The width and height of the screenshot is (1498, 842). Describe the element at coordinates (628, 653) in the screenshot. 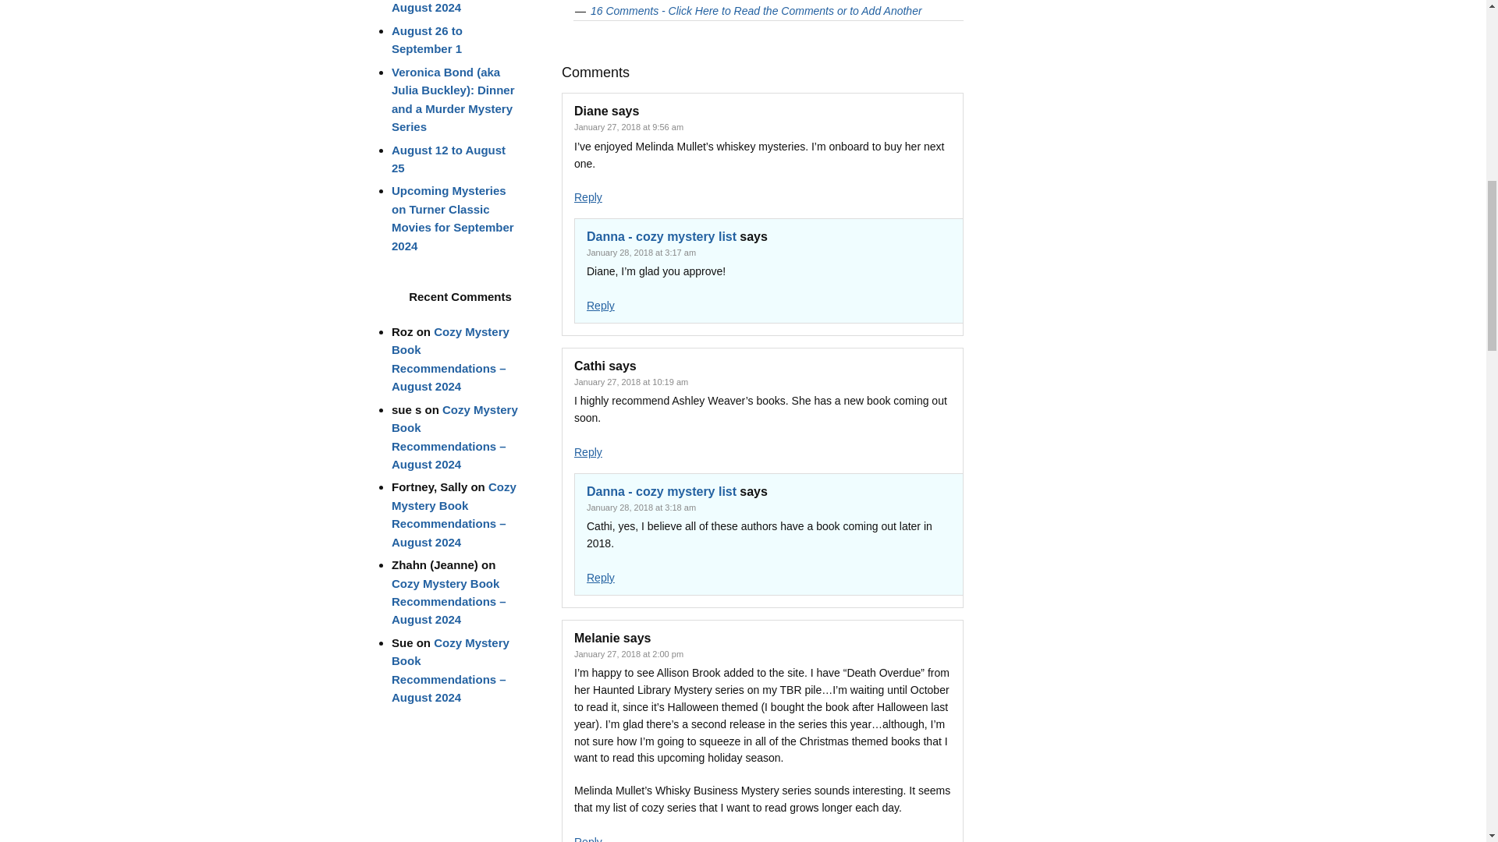

I see `January 27, 2018 at 2:00 pm` at that location.